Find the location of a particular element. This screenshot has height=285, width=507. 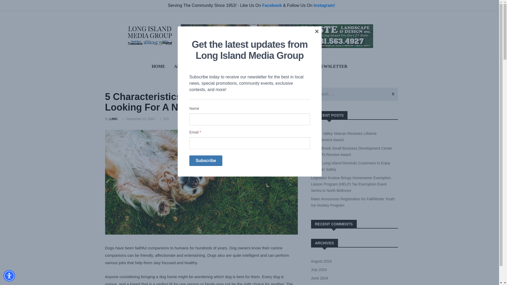

HOME is located at coordinates (158, 66).